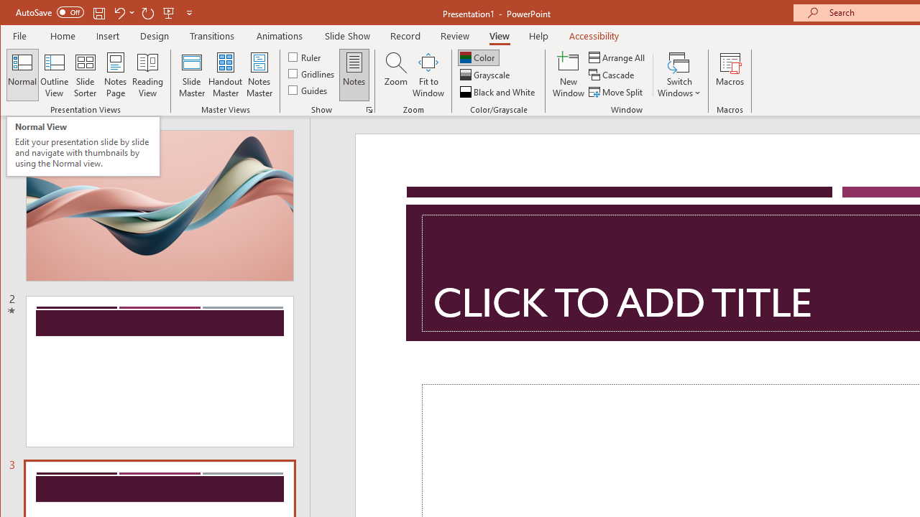  What do you see at coordinates (678, 75) in the screenshot?
I see `Switch Windows` at bounding box center [678, 75].